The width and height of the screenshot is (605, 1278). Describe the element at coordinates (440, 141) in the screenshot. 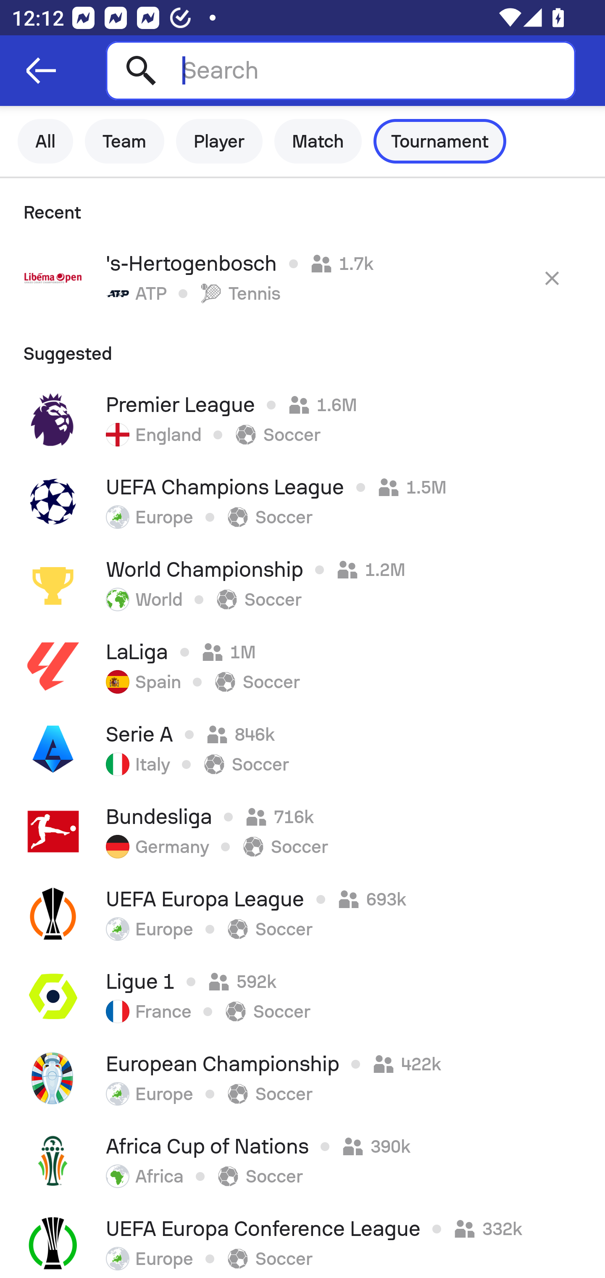

I see `Tournament` at that location.